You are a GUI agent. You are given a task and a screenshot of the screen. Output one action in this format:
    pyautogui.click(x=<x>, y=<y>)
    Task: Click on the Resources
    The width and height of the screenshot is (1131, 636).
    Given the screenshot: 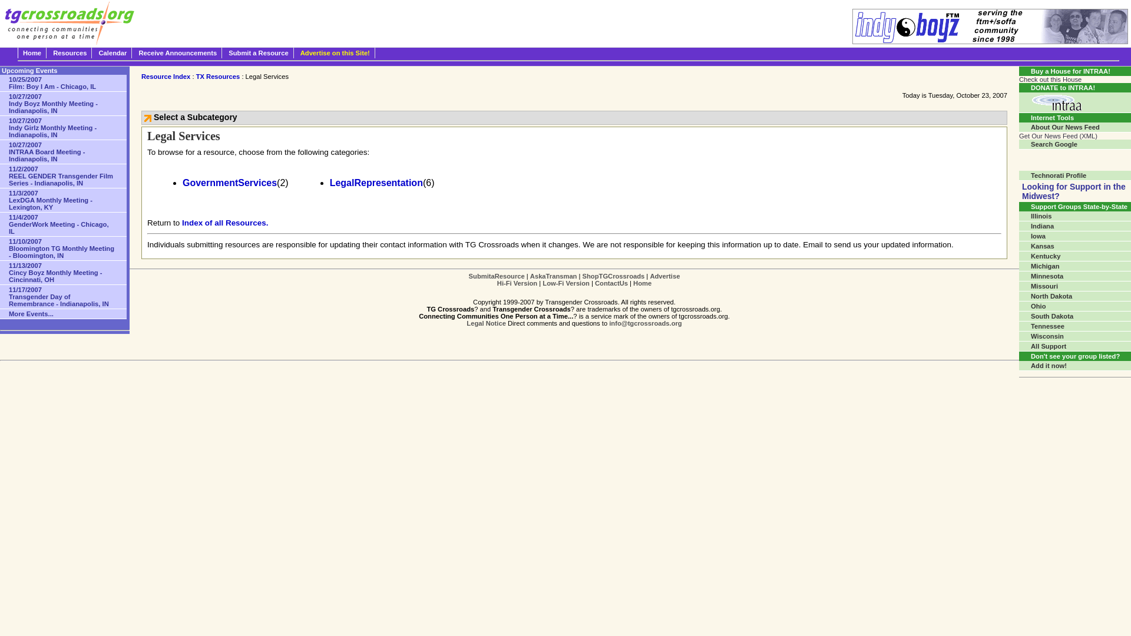 What is the action you would take?
    pyautogui.click(x=70, y=53)
    